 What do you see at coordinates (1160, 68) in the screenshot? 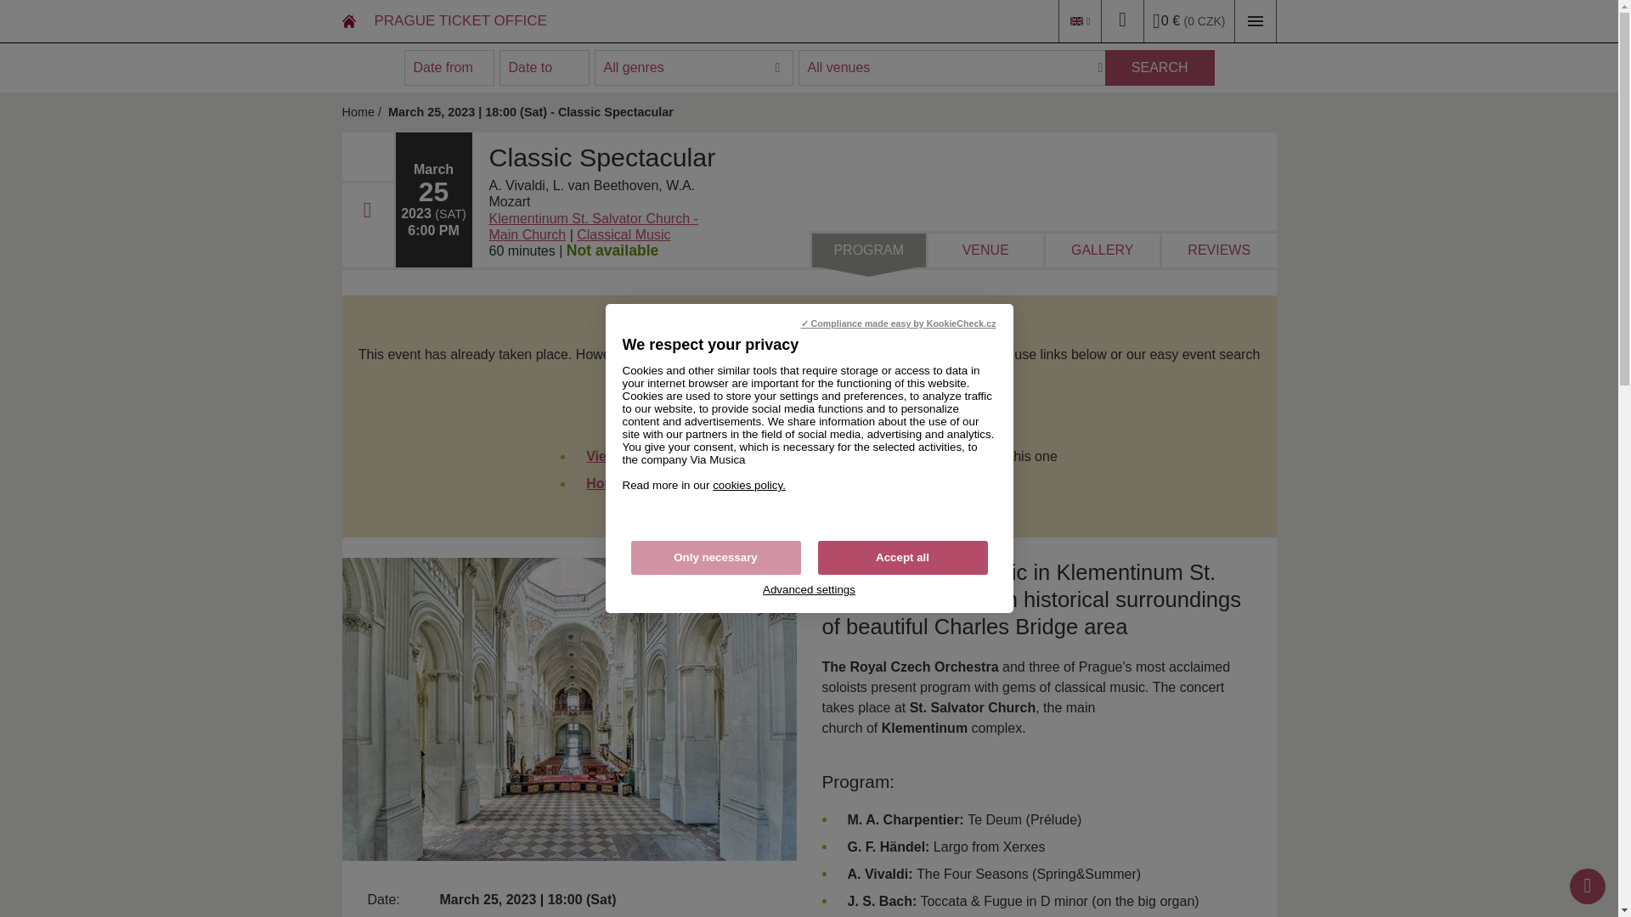
I see `Look for results` at bounding box center [1160, 68].